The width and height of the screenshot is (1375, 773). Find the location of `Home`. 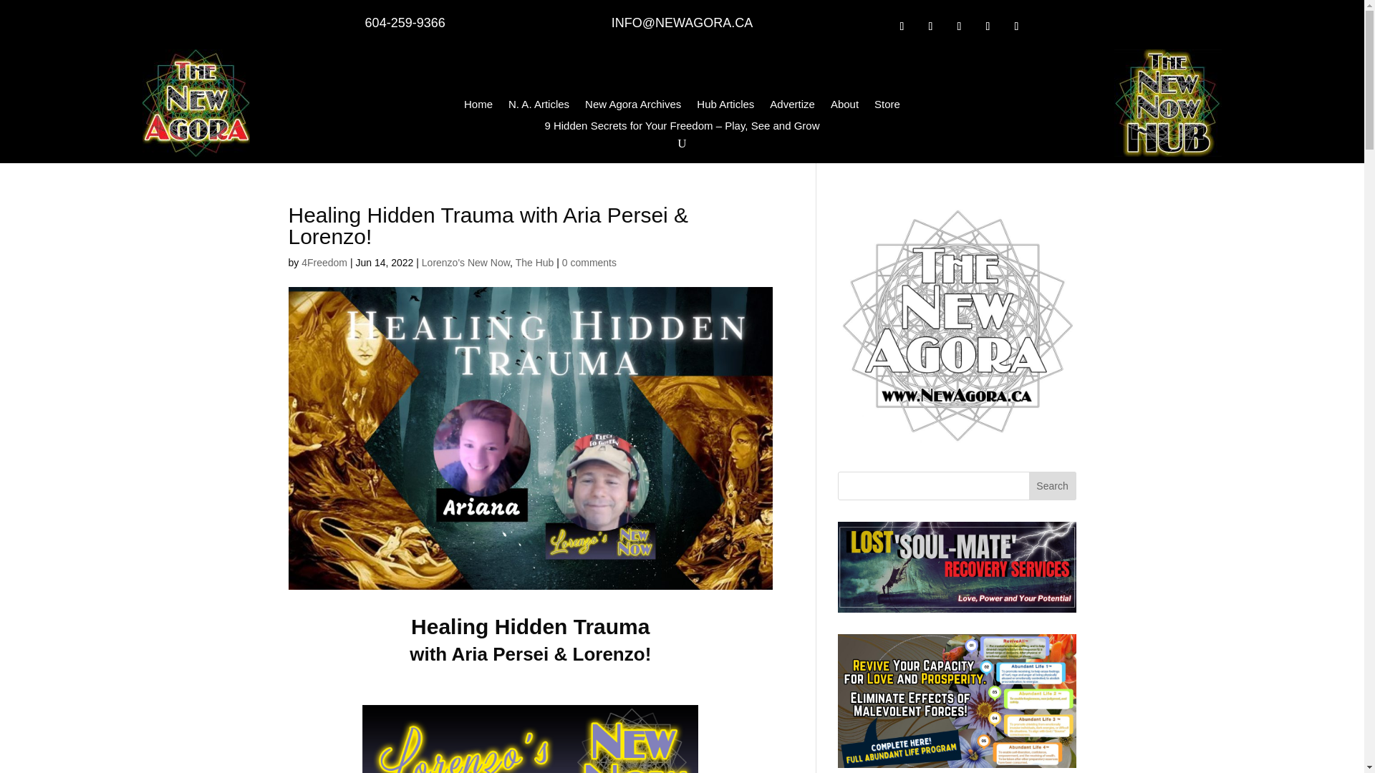

Home is located at coordinates (478, 107).